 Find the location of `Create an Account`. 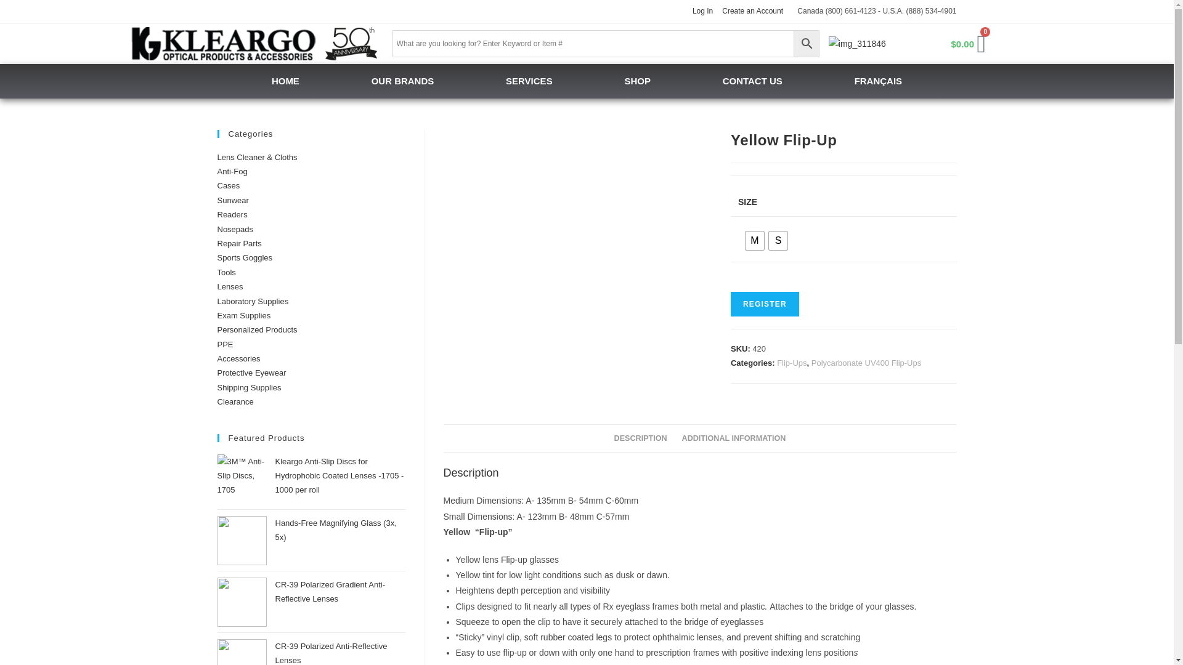

Create an Account is located at coordinates (752, 11).